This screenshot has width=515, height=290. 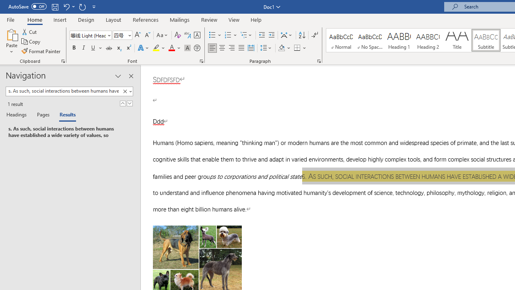 What do you see at coordinates (66, 6) in the screenshot?
I see `Undo Style` at bounding box center [66, 6].